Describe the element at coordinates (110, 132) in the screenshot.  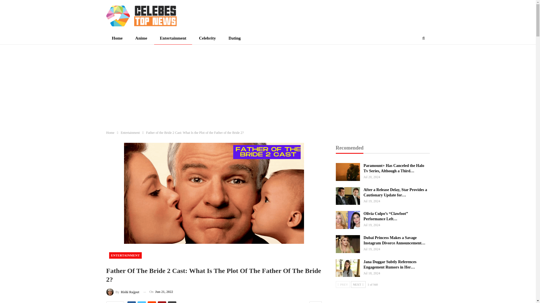
I see `Home` at that location.